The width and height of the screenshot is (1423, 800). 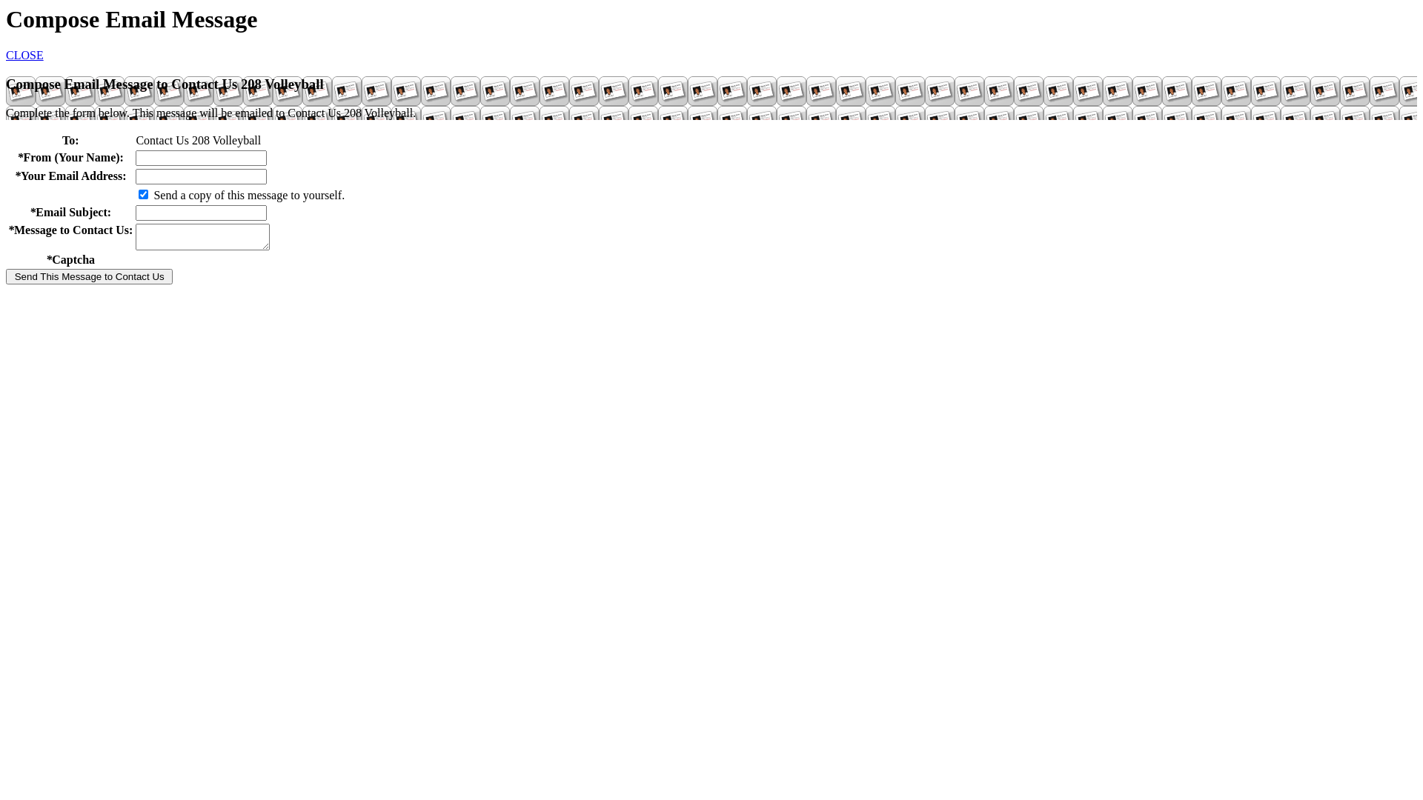 I want to click on CLOSE, so click(x=25, y=55).